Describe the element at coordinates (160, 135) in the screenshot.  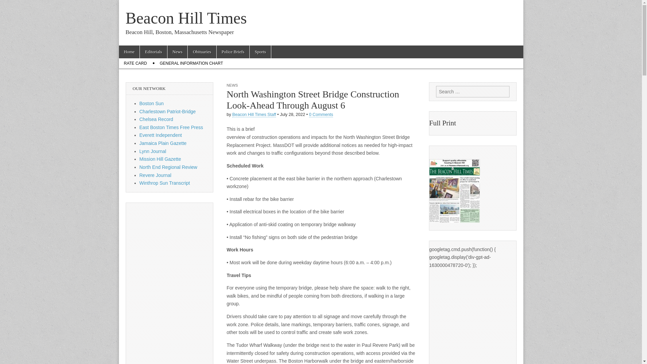
I see `Everett Independent` at that location.